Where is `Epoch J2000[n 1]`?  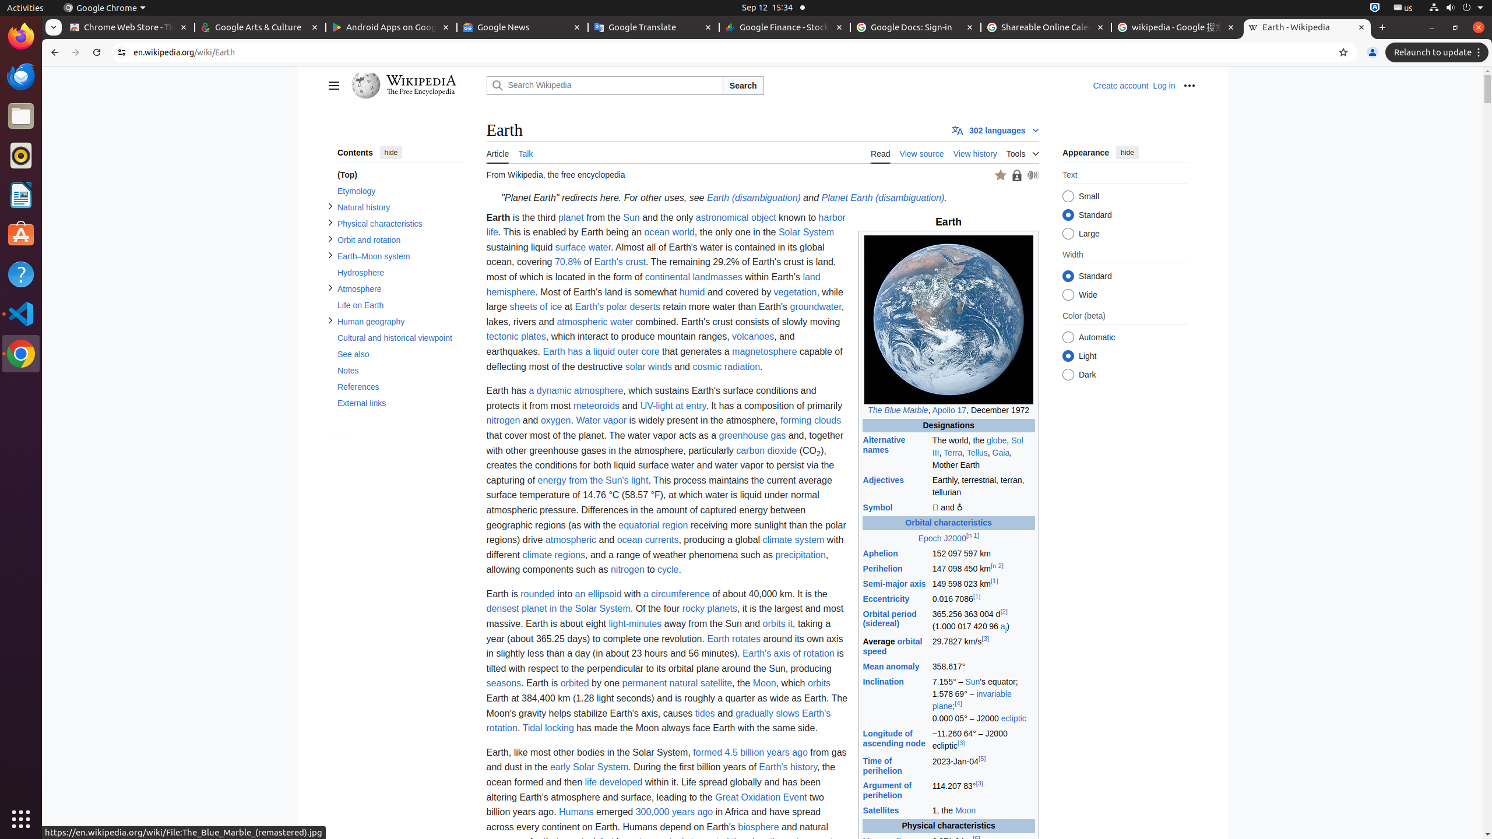
Epoch J2000[n 1] is located at coordinates (949, 538).